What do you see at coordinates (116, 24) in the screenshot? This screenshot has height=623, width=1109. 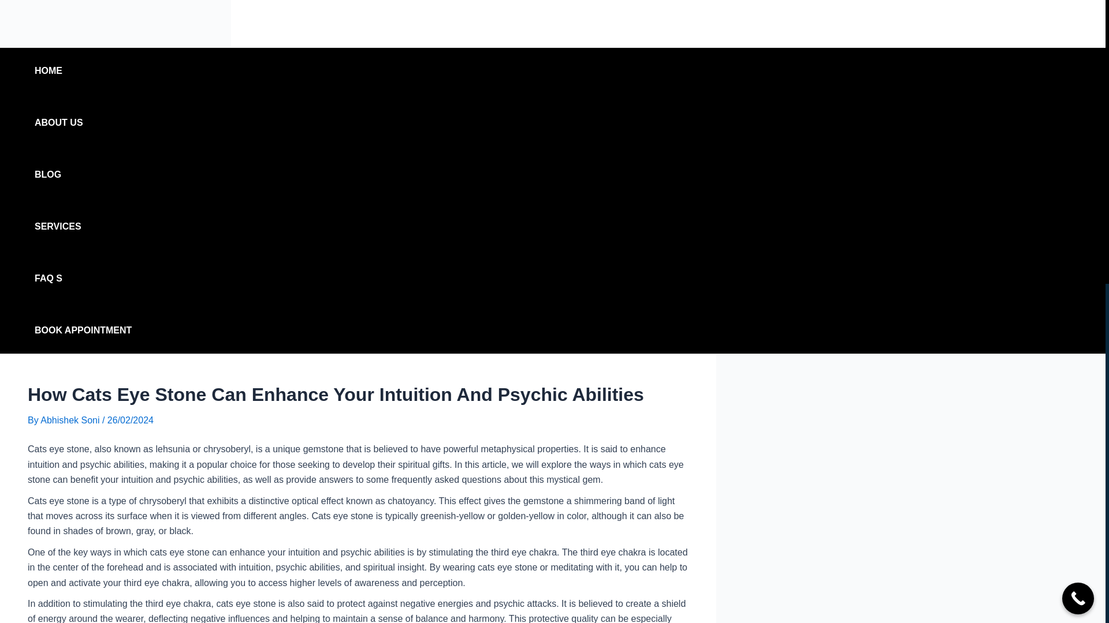 I see `abhishek Logo black - Astrologer Abhishek Soni` at bounding box center [116, 24].